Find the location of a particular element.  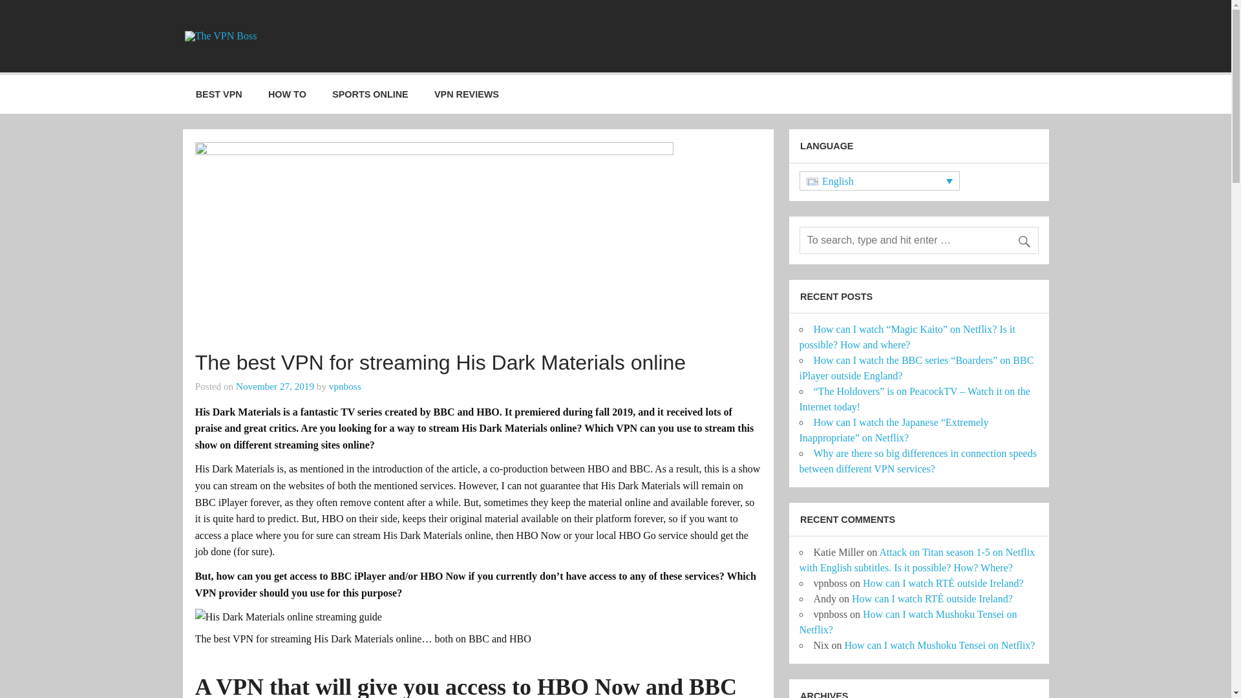

VPN REVIEWS is located at coordinates (467, 94).